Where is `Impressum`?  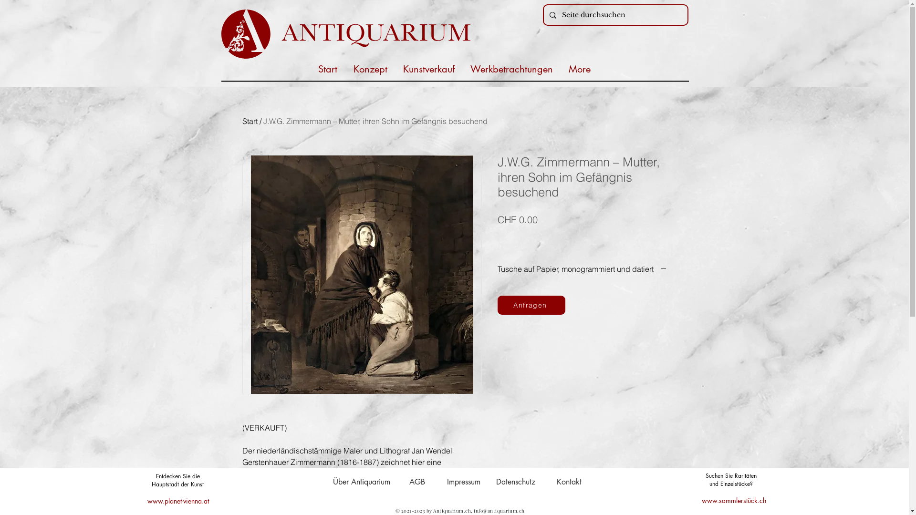 Impressum is located at coordinates (463, 482).